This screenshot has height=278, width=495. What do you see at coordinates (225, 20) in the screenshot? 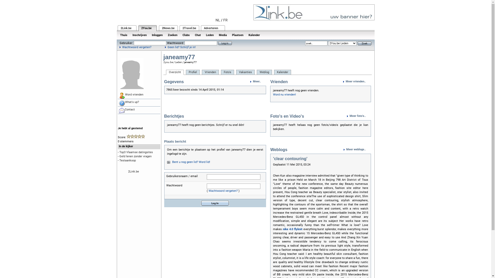
I see `FR` at bounding box center [225, 20].